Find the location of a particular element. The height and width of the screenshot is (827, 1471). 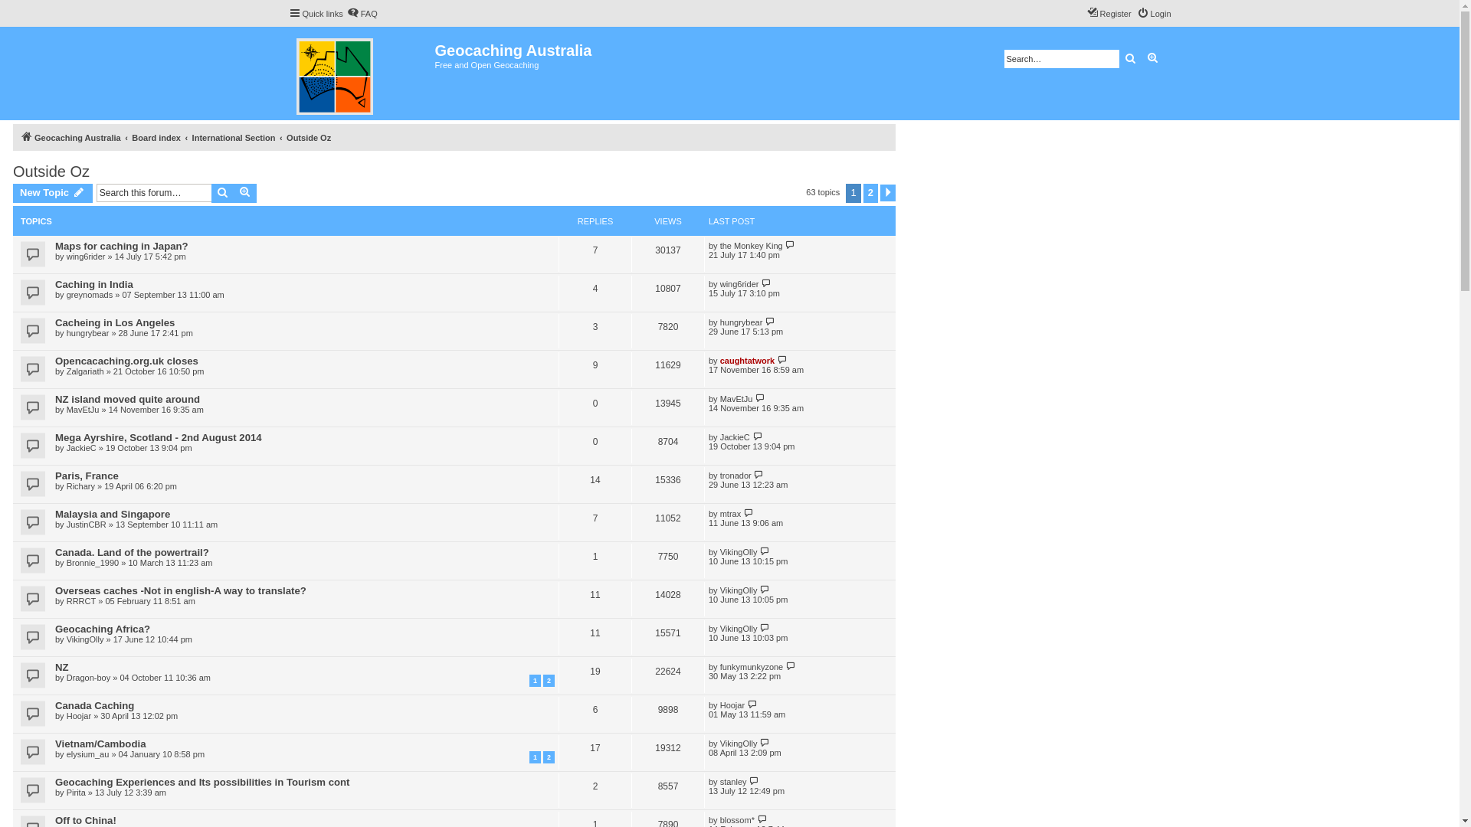

Search is located at coordinates (223, 193).